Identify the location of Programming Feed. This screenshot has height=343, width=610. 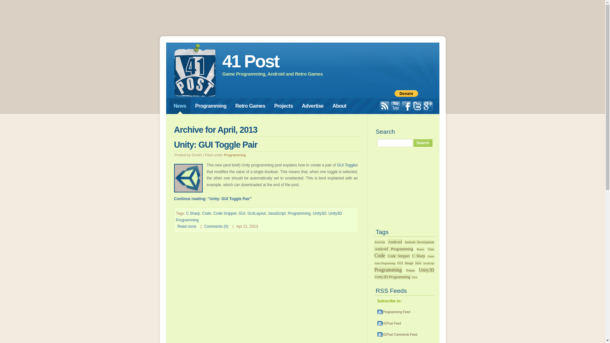
(394, 312).